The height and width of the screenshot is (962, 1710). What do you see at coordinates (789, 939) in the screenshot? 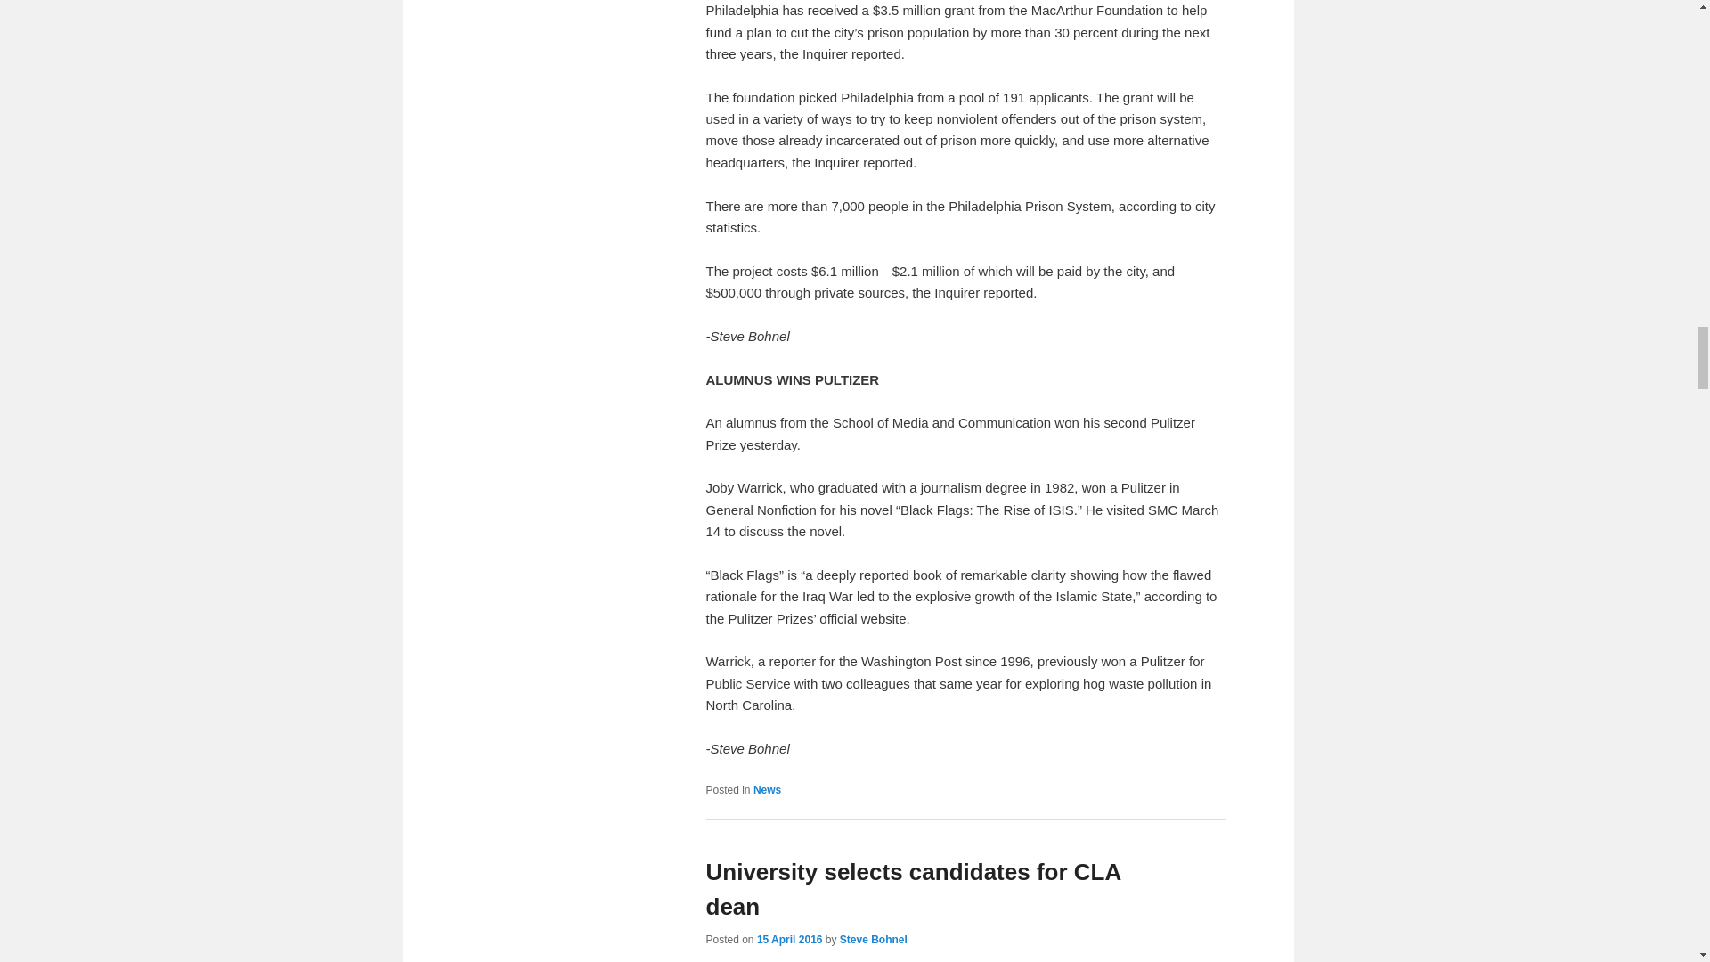
I see `17:29` at bounding box center [789, 939].